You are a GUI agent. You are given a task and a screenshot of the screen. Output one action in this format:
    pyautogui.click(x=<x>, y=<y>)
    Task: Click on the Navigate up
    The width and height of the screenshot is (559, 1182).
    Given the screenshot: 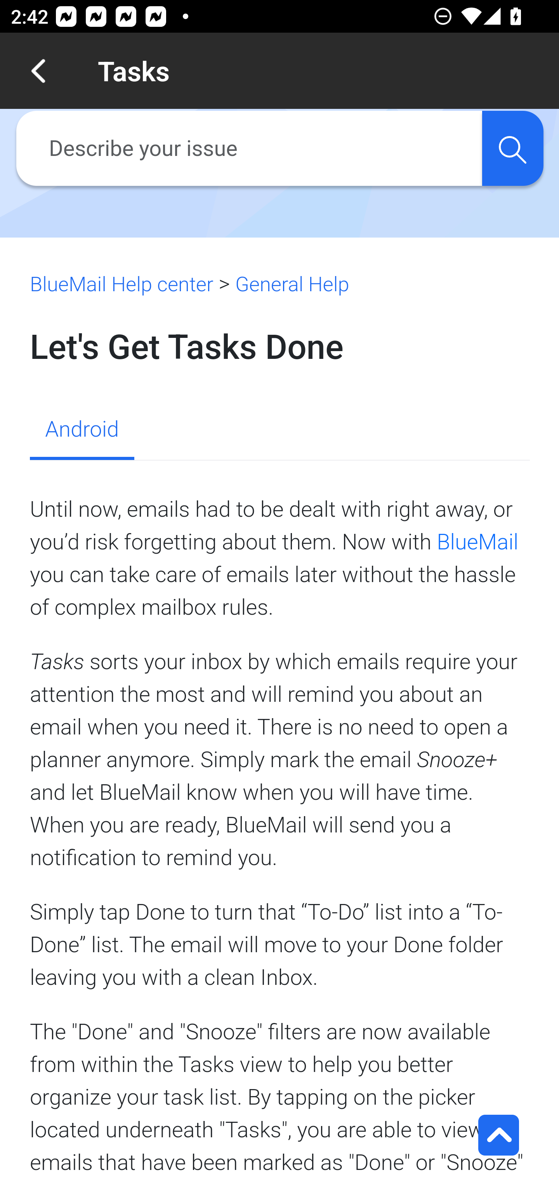 What is the action you would take?
    pyautogui.click(x=38, y=71)
    